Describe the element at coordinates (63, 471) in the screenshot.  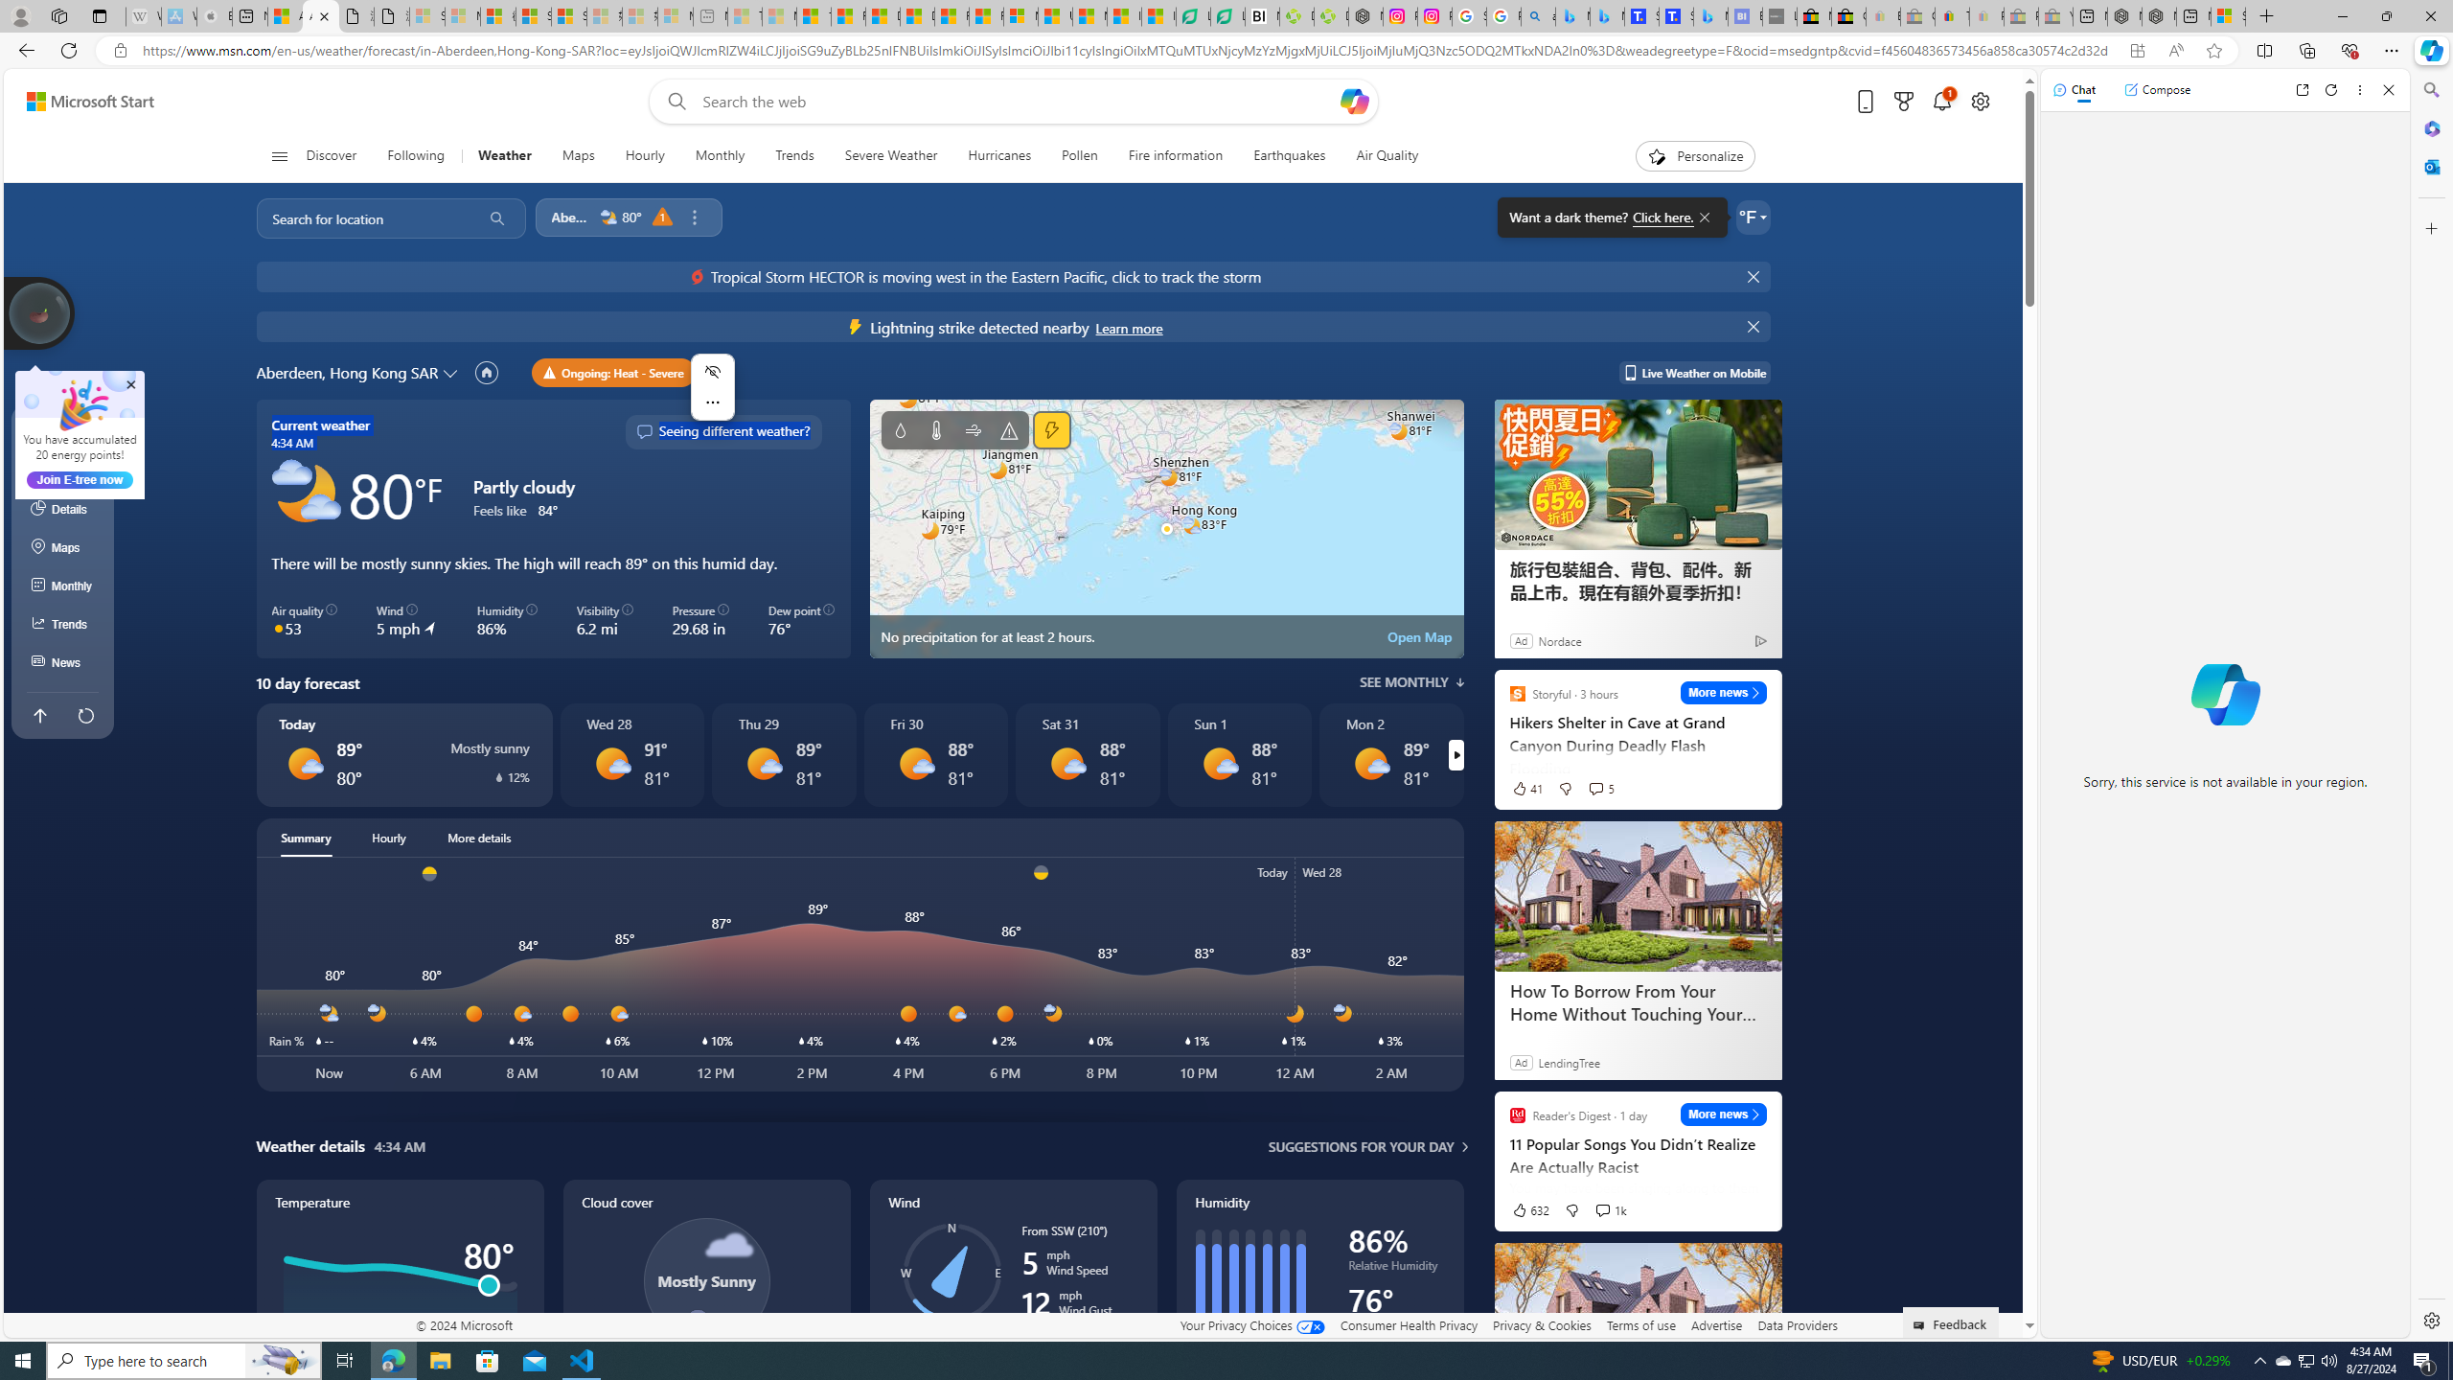
I see `Daily` at that location.